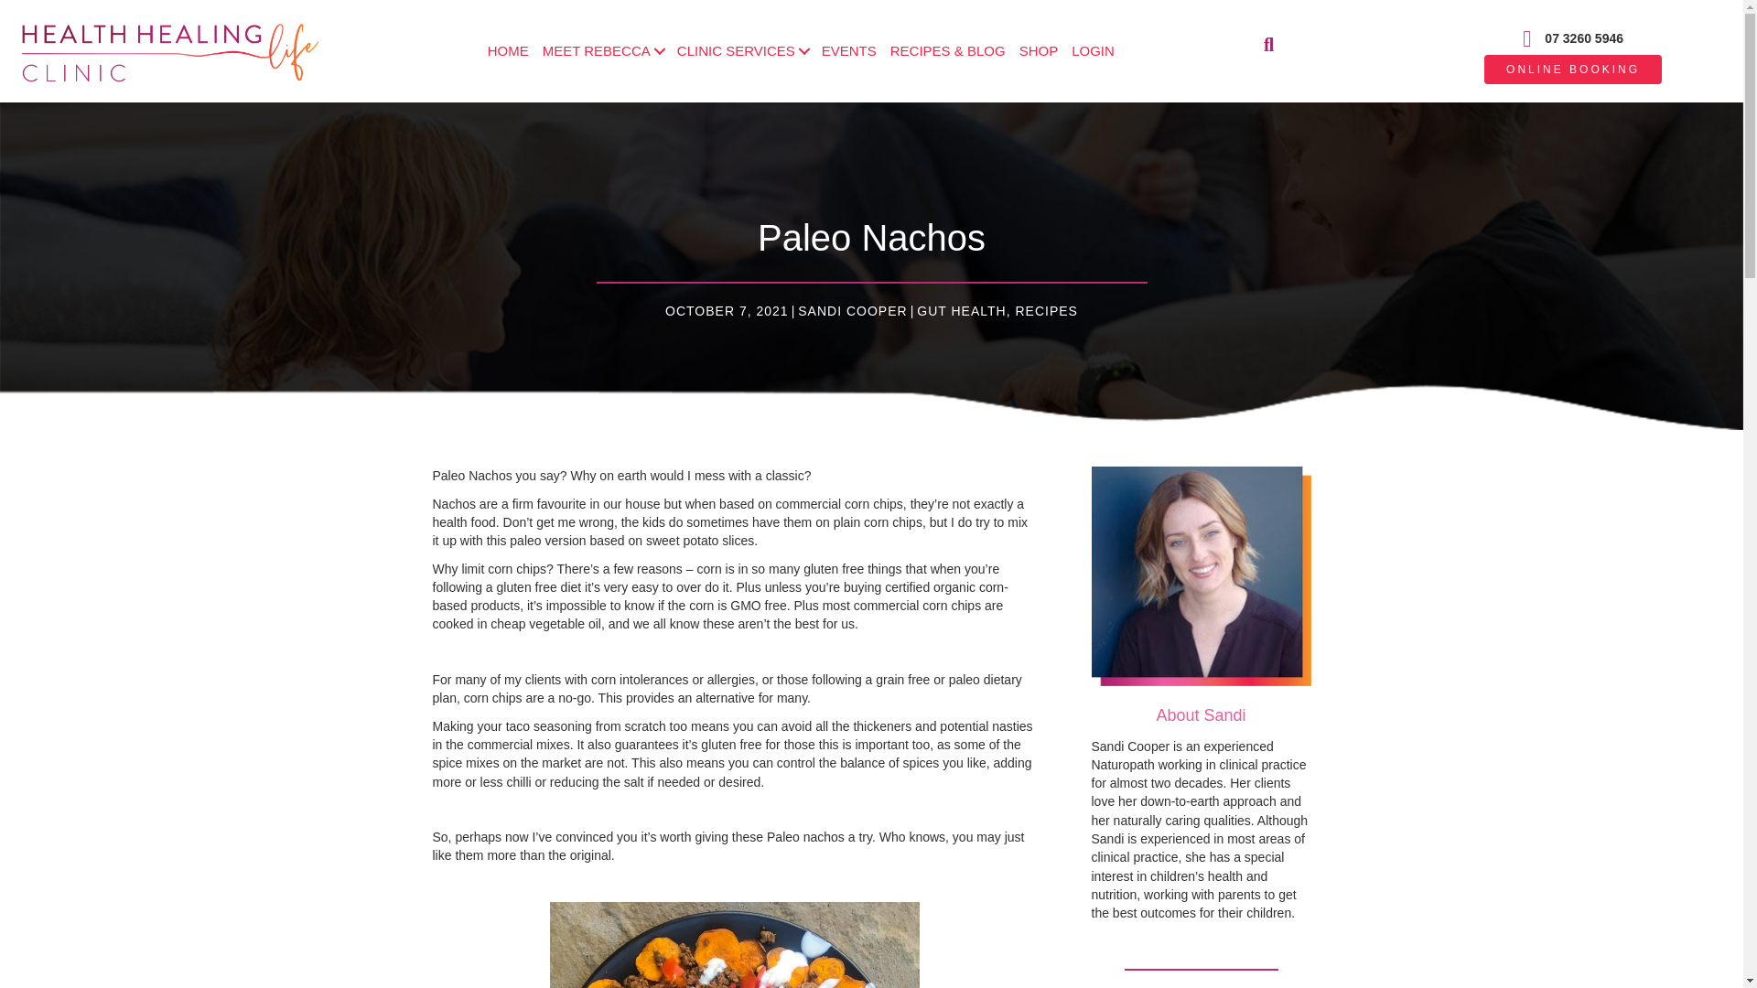 The image size is (1757, 988). What do you see at coordinates (1093, 50) in the screenshot?
I see `LOGIN` at bounding box center [1093, 50].